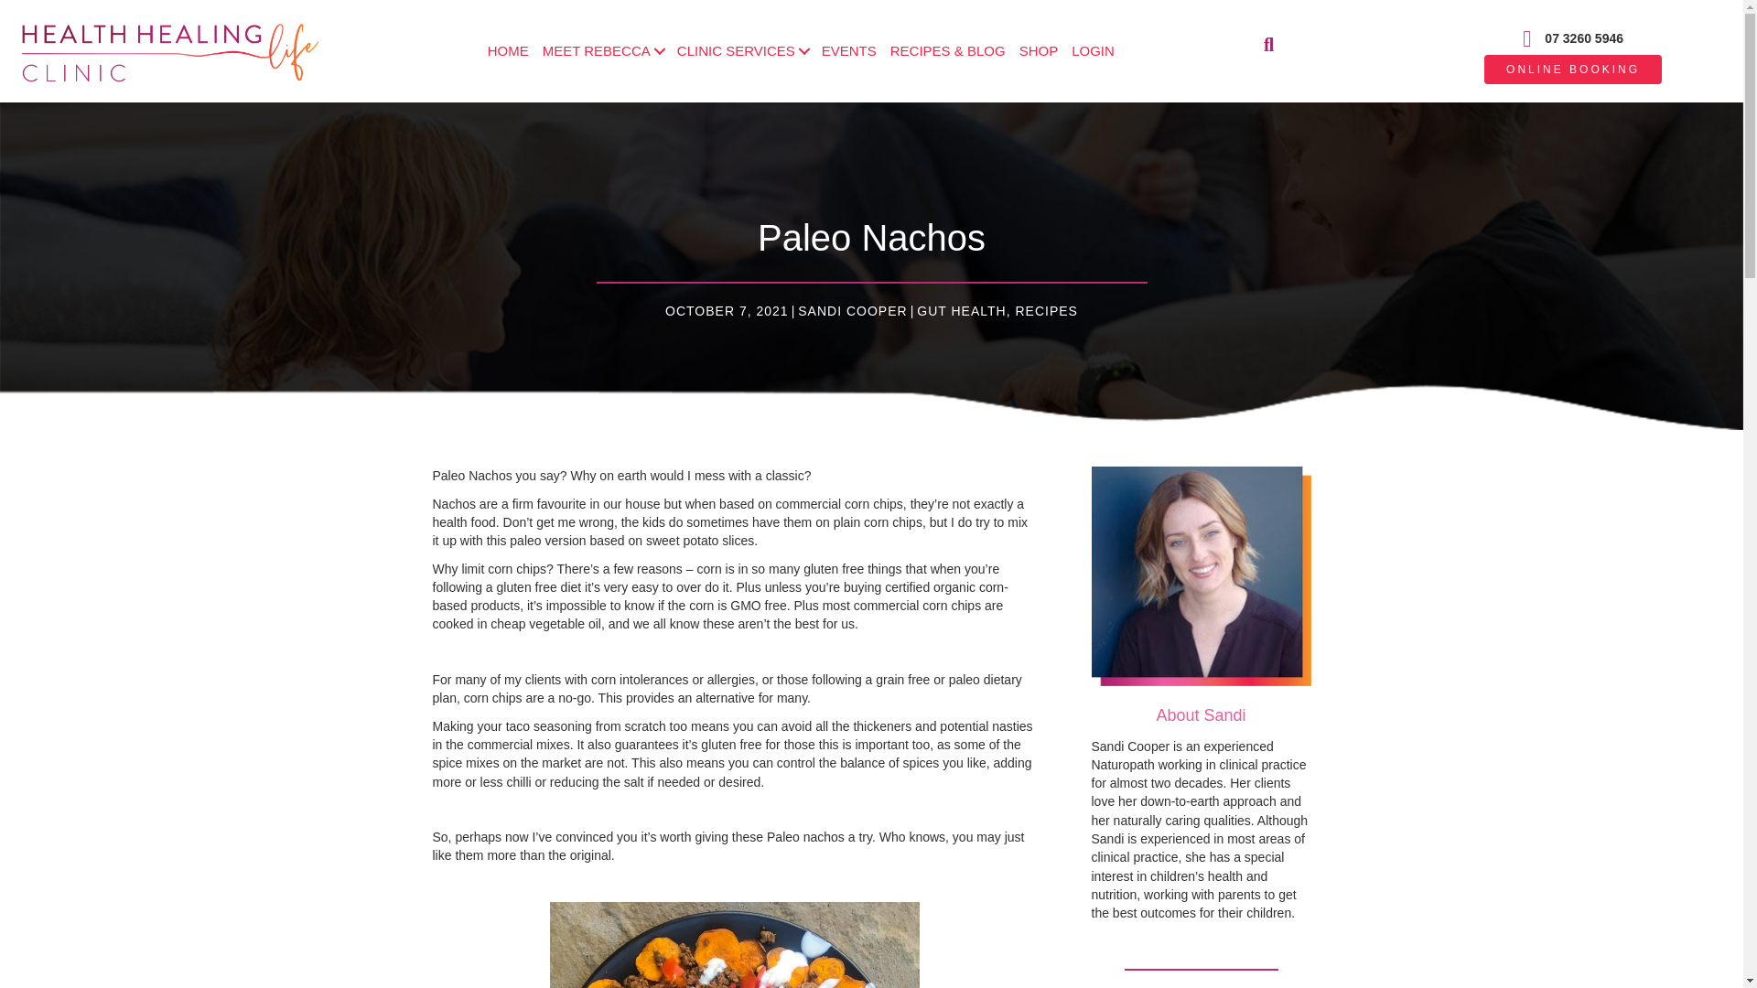 The image size is (1757, 988). What do you see at coordinates (1093, 50) in the screenshot?
I see `LOGIN` at bounding box center [1093, 50].